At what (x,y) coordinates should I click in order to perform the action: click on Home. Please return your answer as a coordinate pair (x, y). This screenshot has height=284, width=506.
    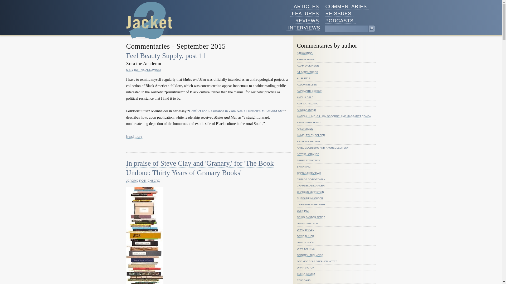
    Looking at the image, I should click on (149, 21).